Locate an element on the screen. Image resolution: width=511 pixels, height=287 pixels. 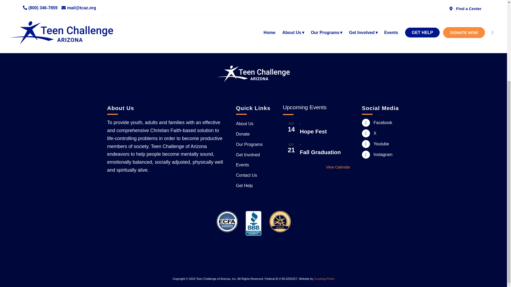
Hope Fest is located at coordinates (313, 131).